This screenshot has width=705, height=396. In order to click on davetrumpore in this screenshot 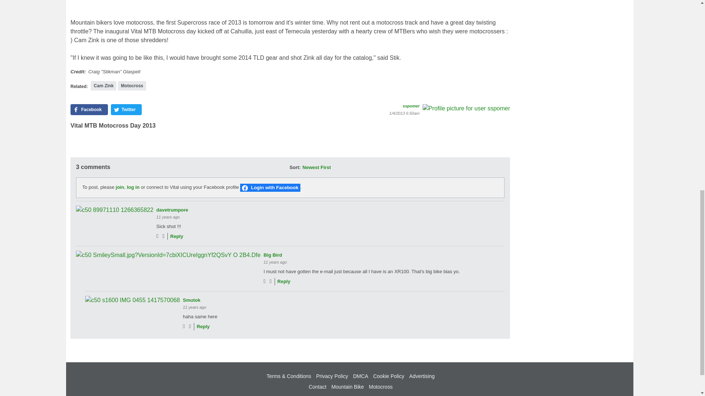, I will do `click(115, 210)`.